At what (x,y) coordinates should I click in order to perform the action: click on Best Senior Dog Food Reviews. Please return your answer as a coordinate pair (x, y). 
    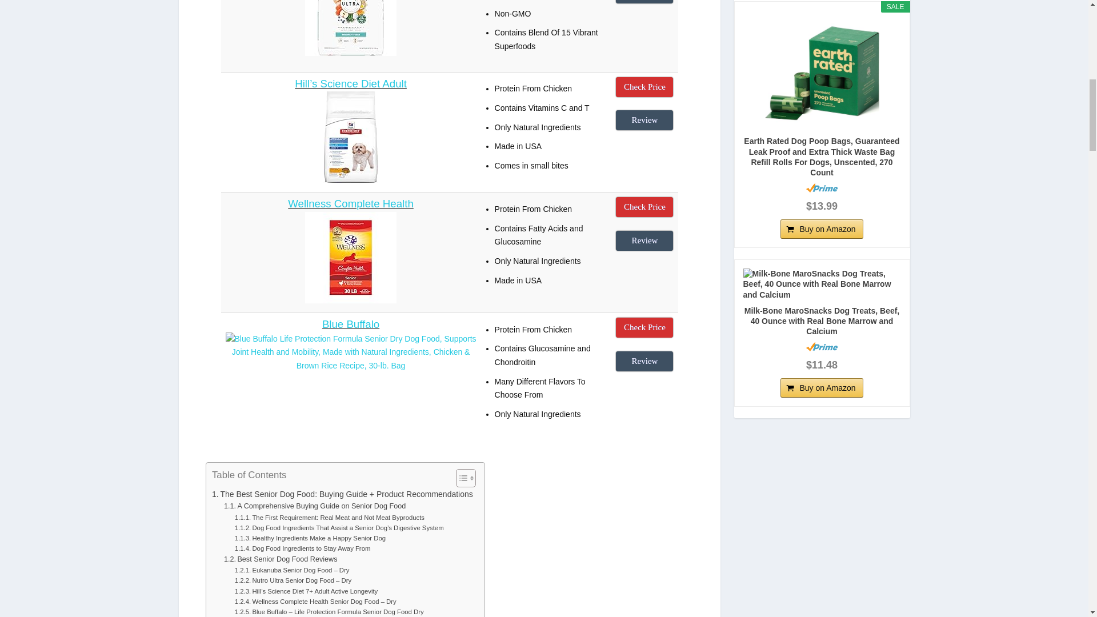
    Looking at the image, I should click on (281, 559).